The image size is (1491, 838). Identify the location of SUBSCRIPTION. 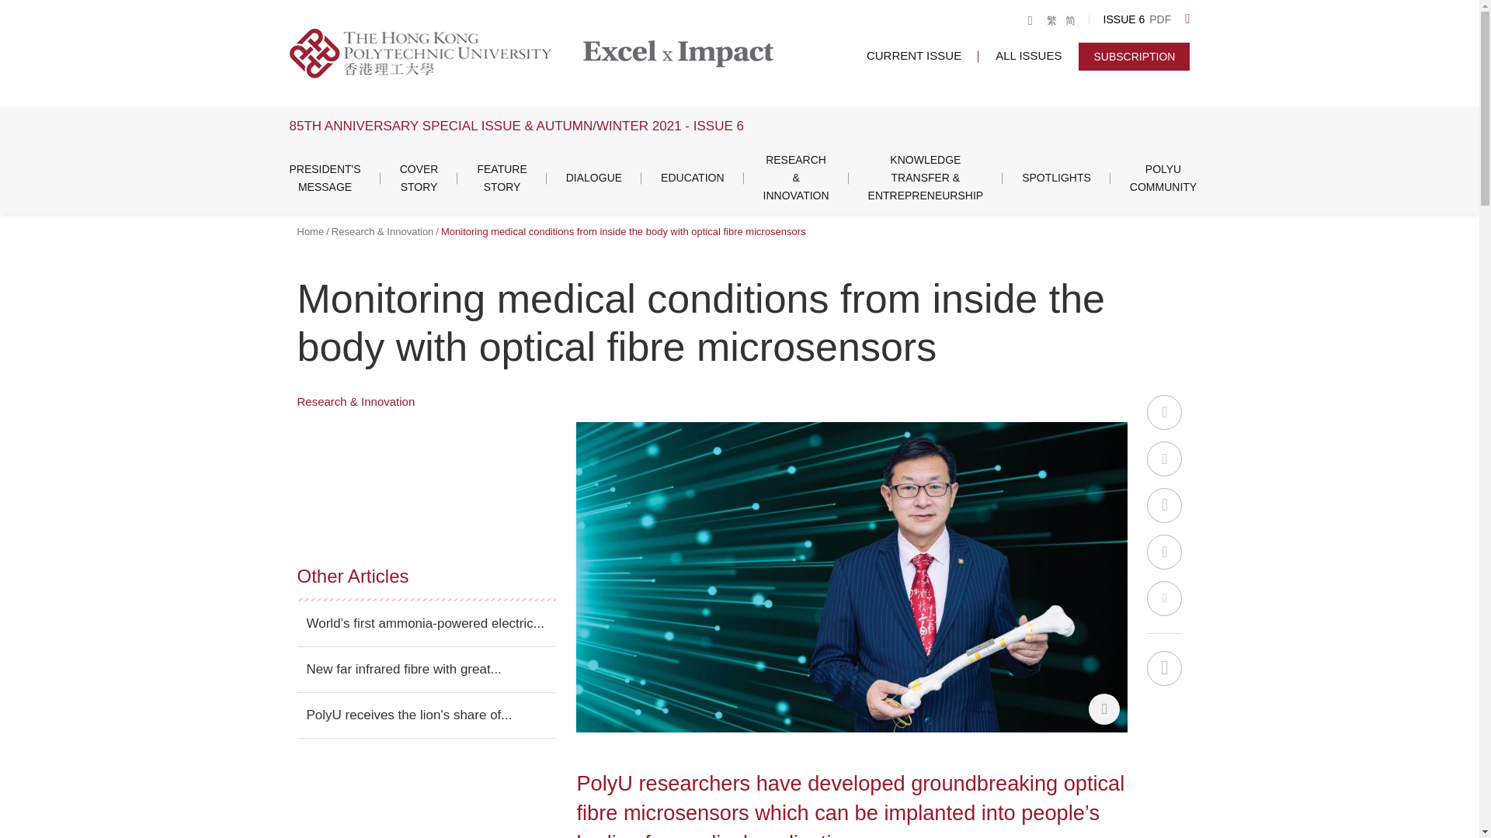
(1134, 56).